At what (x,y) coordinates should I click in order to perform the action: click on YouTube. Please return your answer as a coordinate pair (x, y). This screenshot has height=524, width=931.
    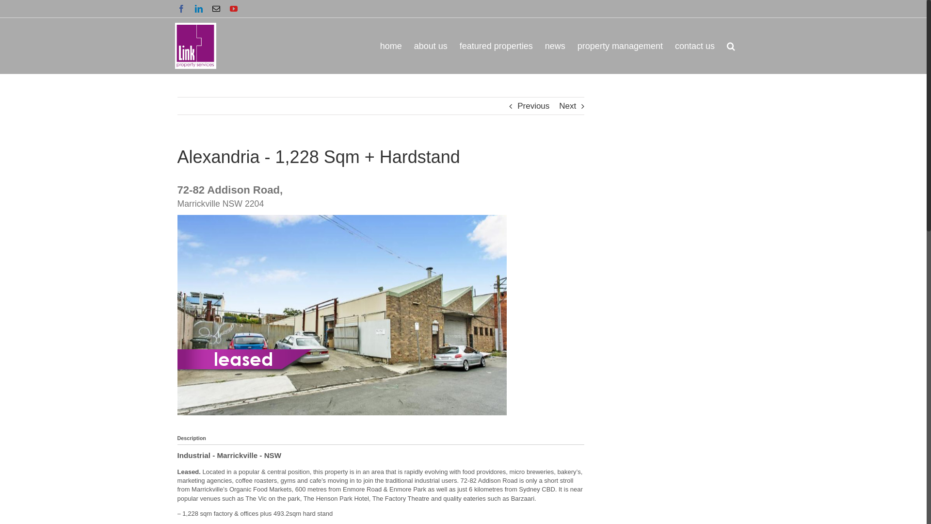
    Looking at the image, I should click on (234, 9).